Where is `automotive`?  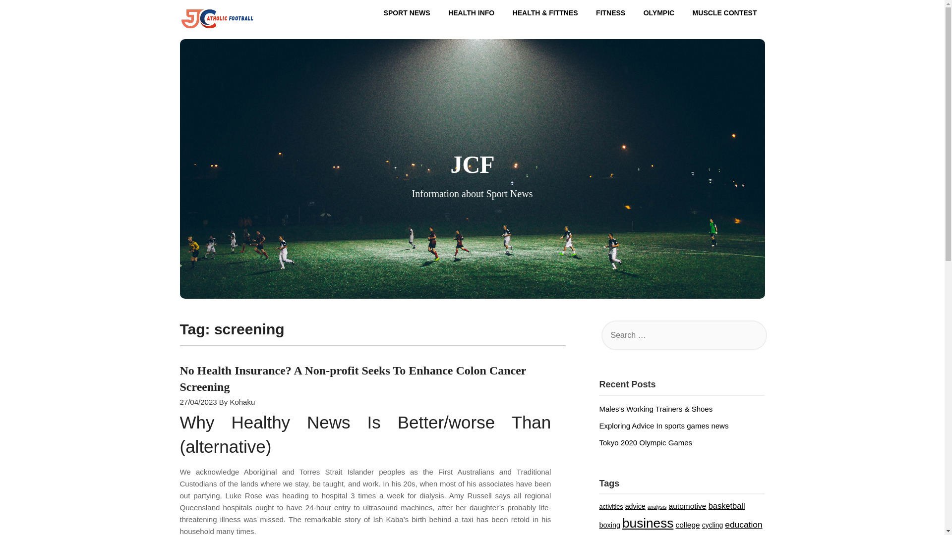
automotive is located at coordinates (687, 506).